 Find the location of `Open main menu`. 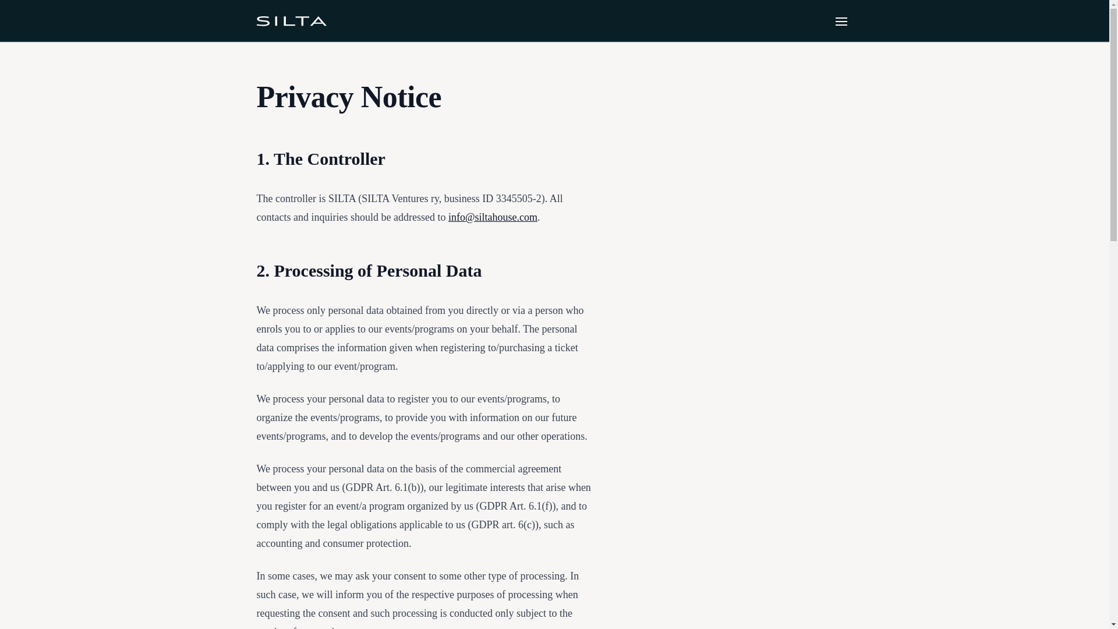

Open main menu is located at coordinates (841, 21).